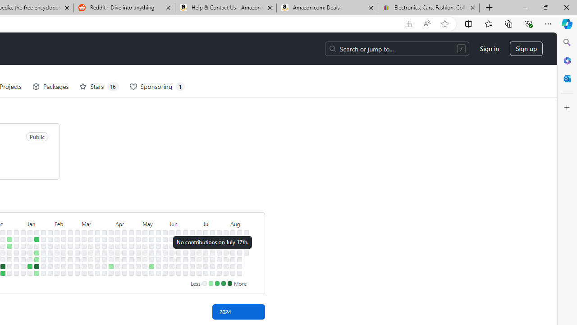 The width and height of the screenshot is (577, 325). Describe the element at coordinates (43, 232) in the screenshot. I see `No contributions on January 21st.` at that location.